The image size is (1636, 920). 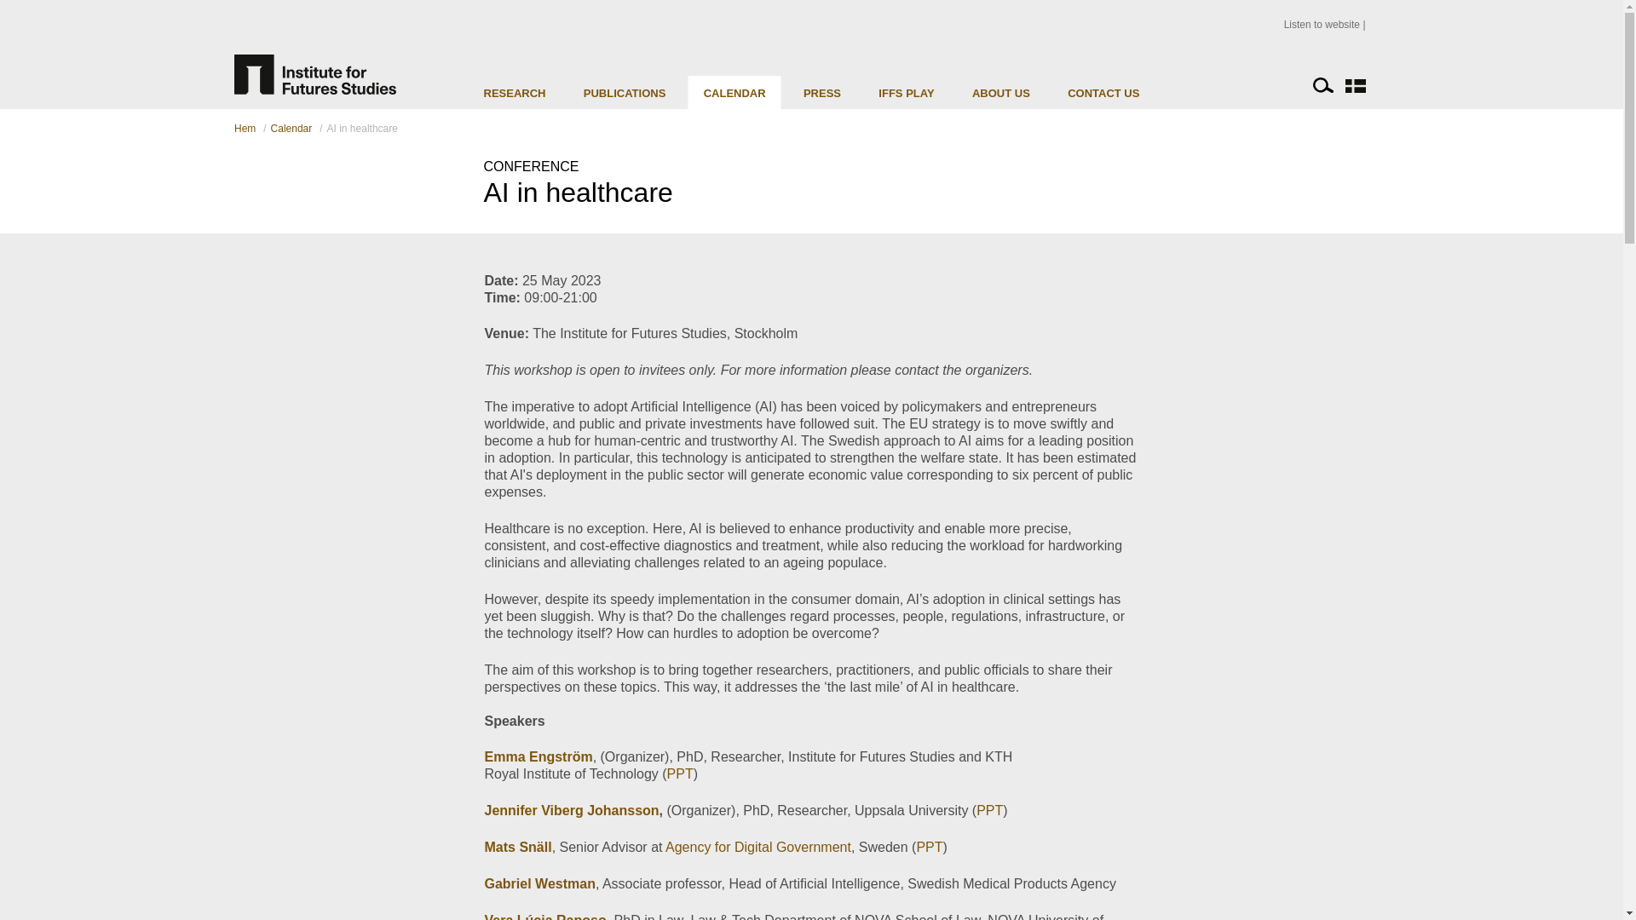 I want to click on IFFS PLAY, so click(x=907, y=92).